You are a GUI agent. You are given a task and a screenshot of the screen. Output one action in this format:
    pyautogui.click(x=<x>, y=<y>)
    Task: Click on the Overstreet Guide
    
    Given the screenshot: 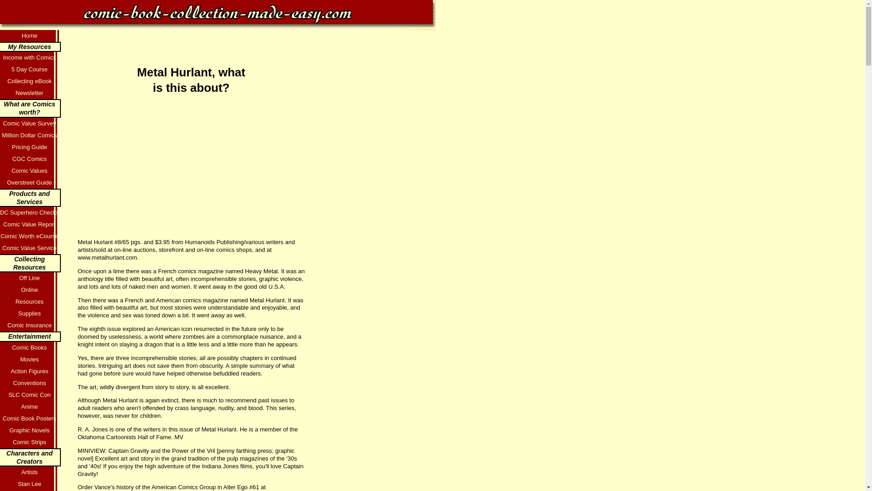 What is the action you would take?
    pyautogui.click(x=30, y=182)
    